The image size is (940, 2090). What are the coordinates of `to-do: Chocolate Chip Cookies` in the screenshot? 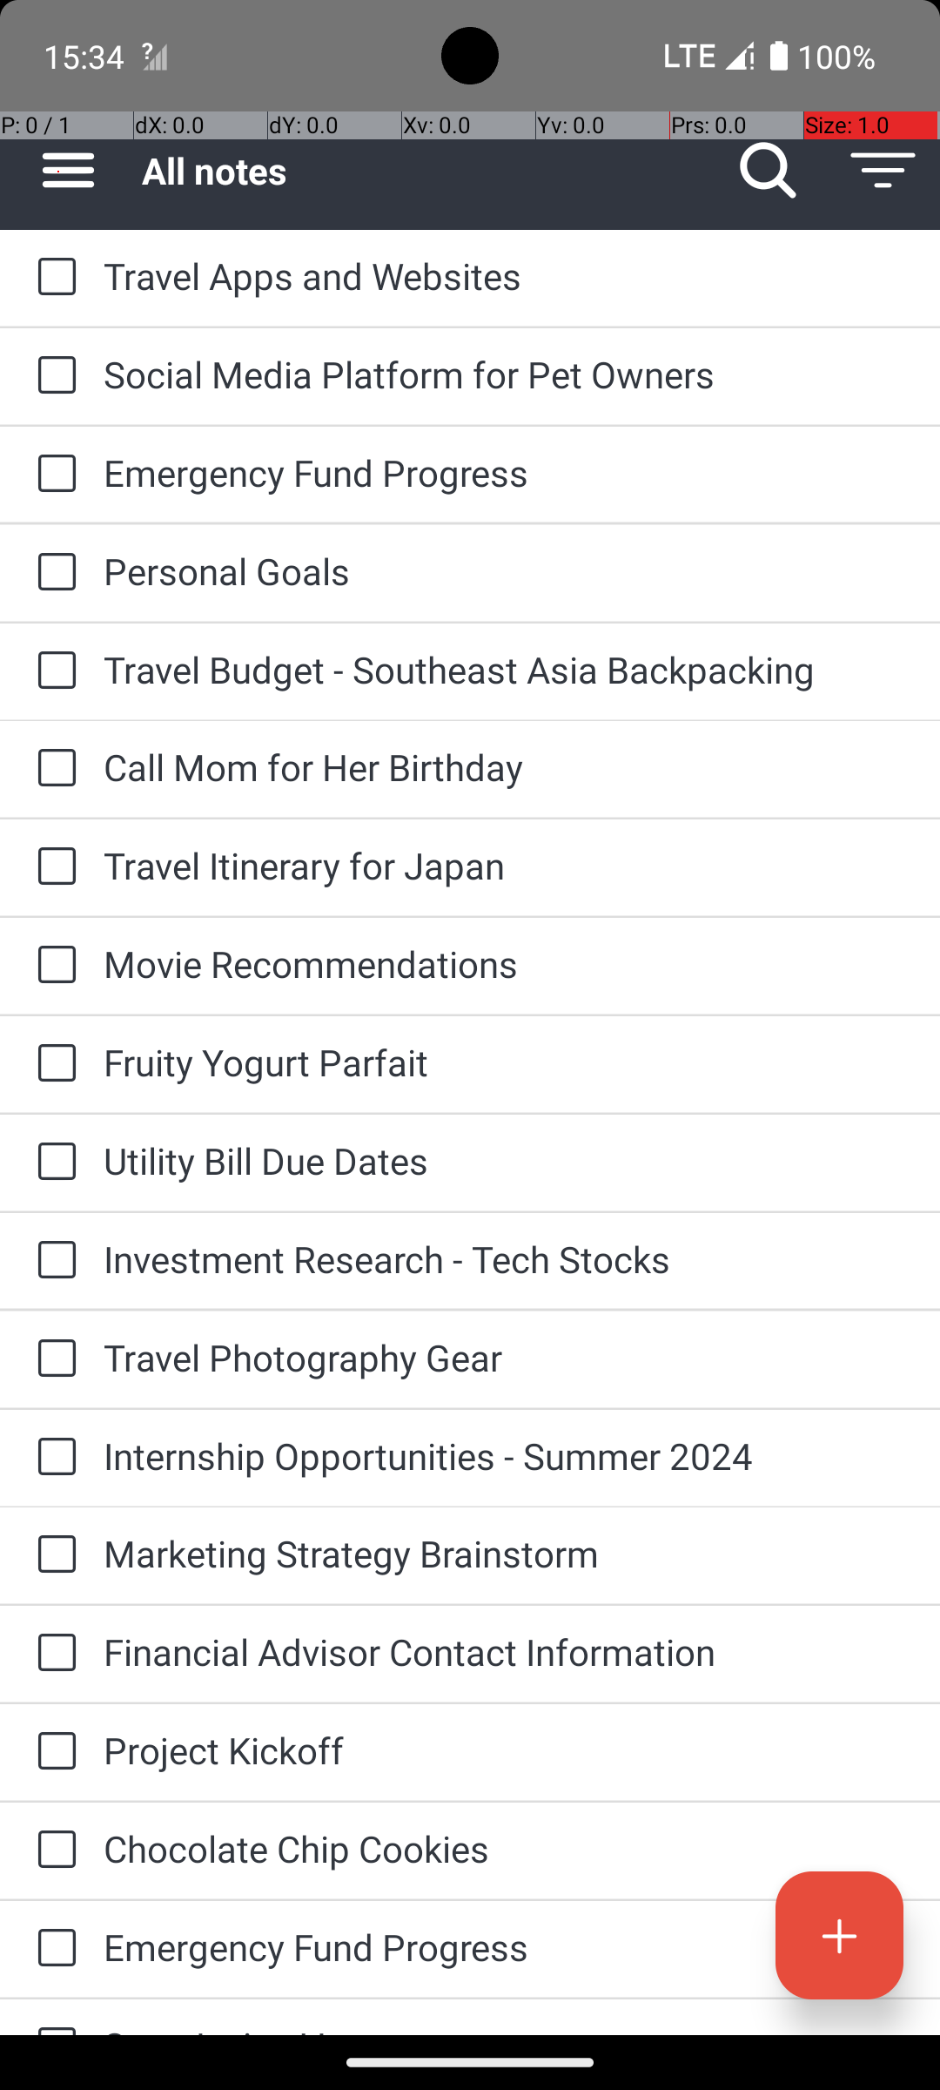 It's located at (52, 1851).